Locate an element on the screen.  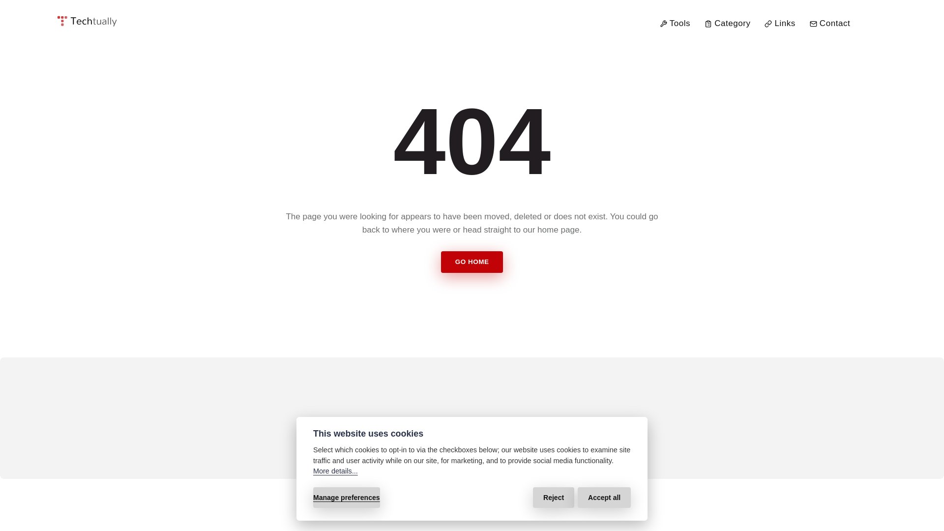
Tools is located at coordinates (675, 23).